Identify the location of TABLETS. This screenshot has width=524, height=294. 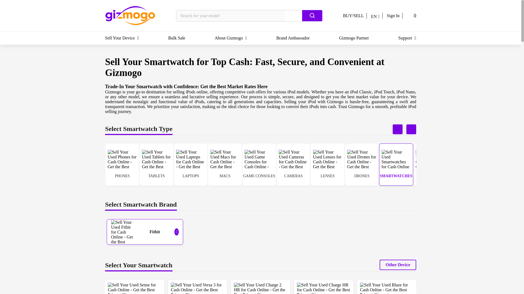
(156, 165).